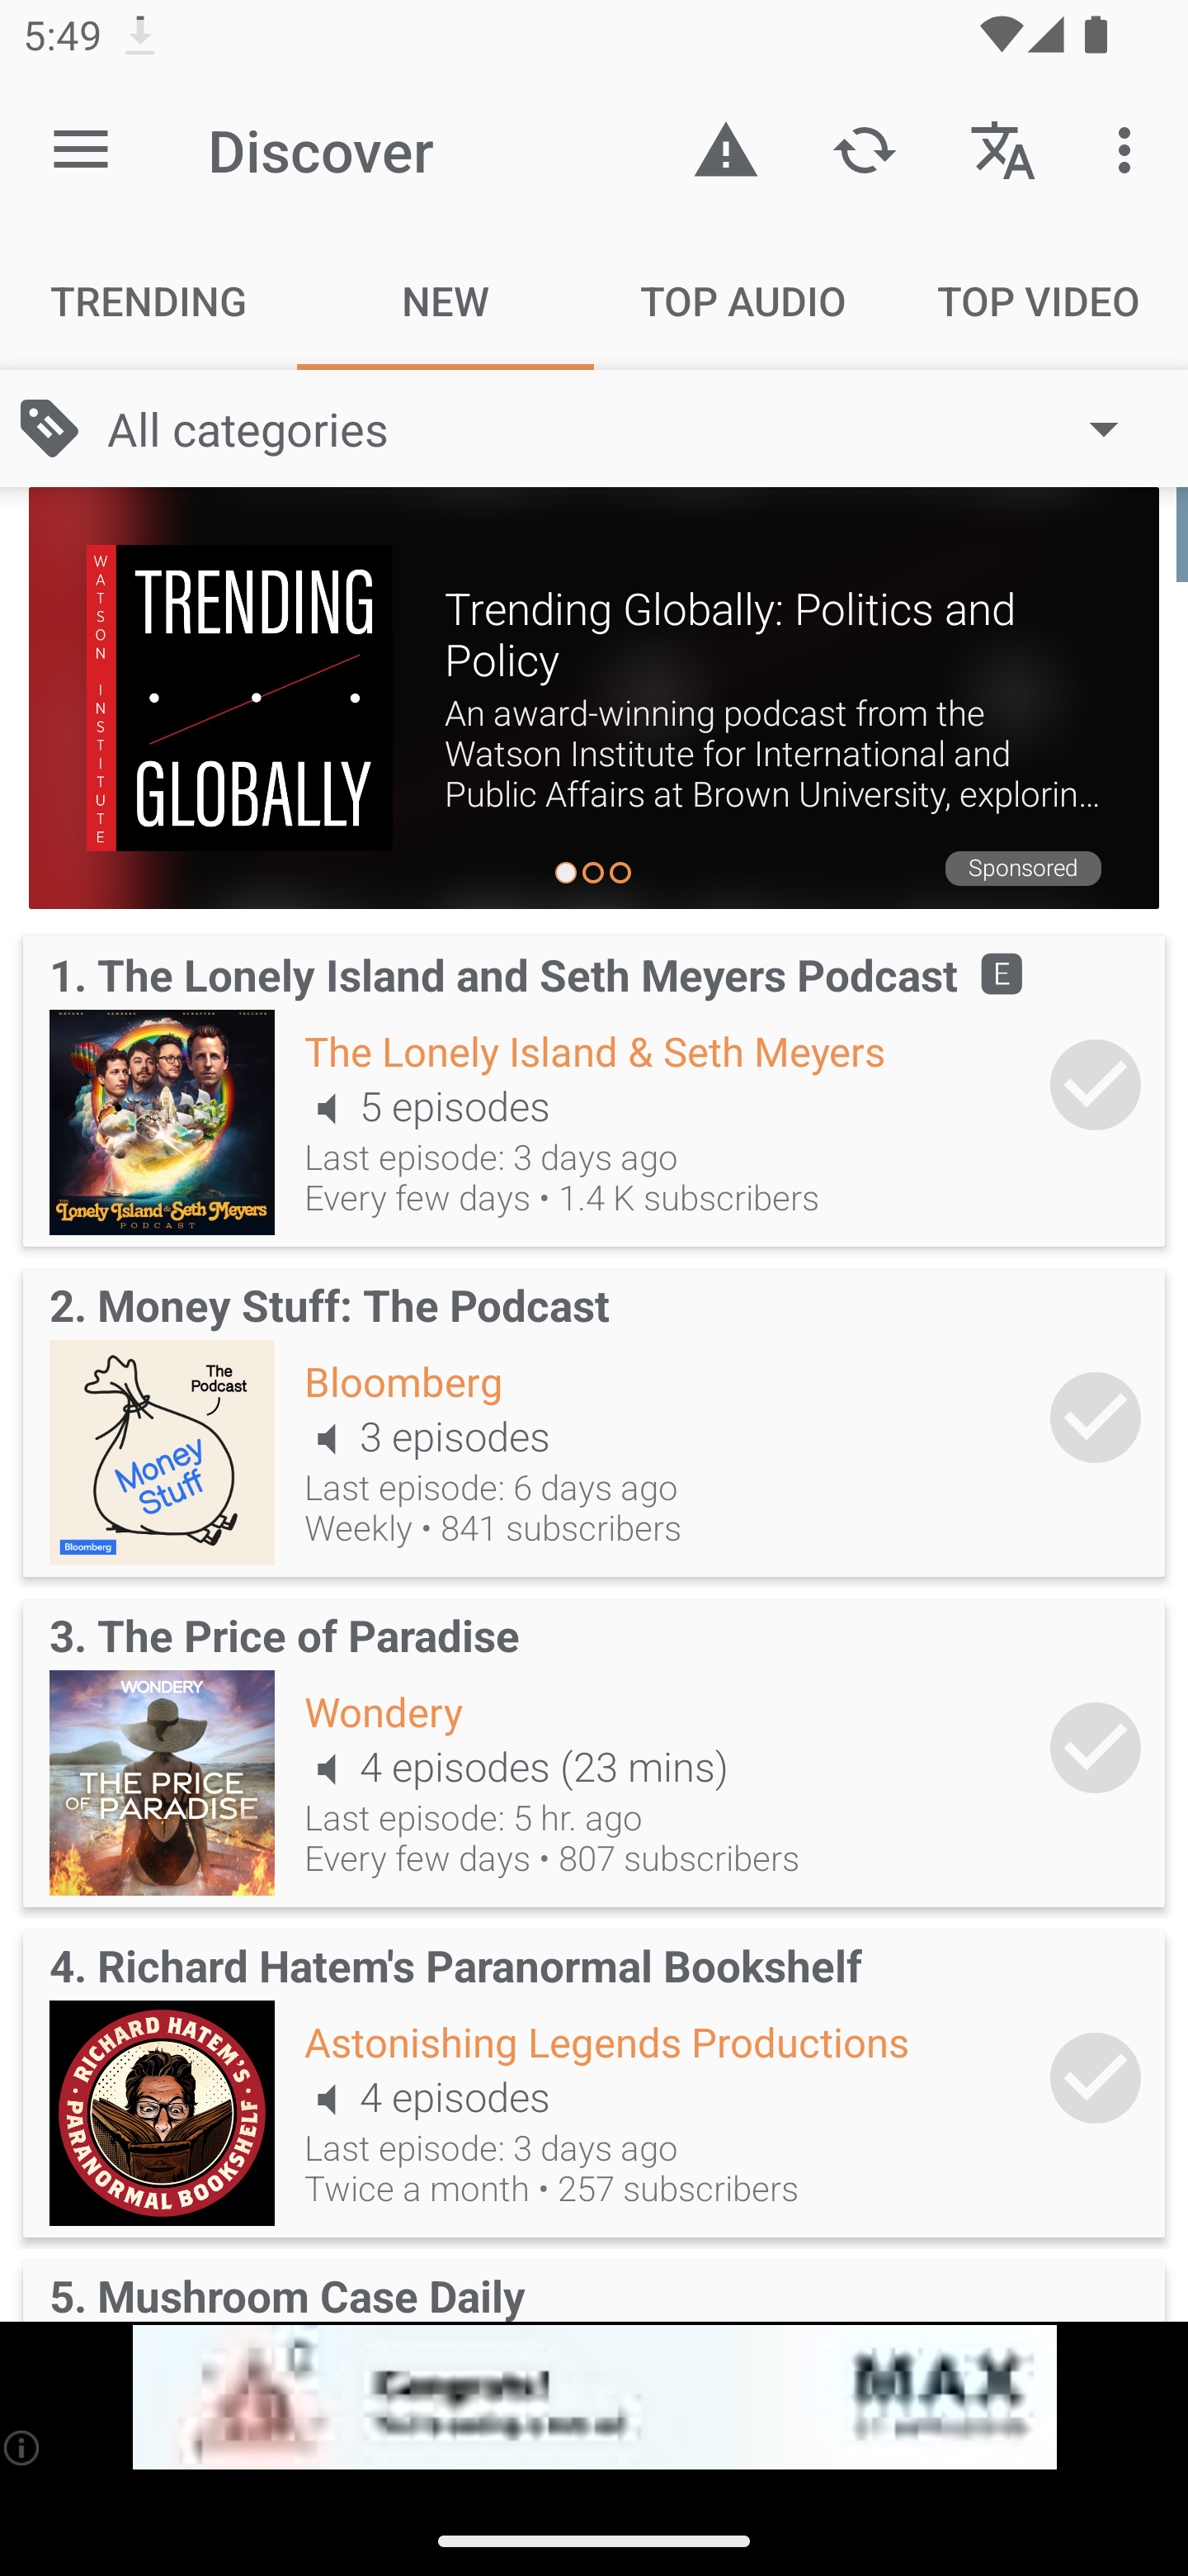  Describe the element at coordinates (864, 149) in the screenshot. I see `Update top podcasts list` at that location.